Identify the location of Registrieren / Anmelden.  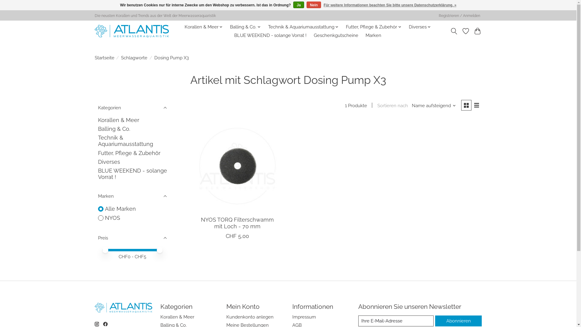
(459, 16).